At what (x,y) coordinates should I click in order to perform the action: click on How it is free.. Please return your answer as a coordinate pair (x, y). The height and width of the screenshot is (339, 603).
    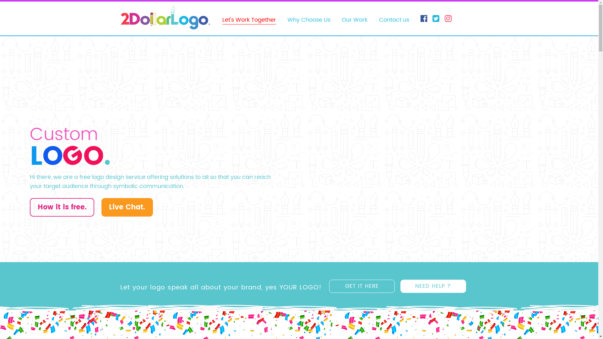
    Looking at the image, I should click on (62, 207).